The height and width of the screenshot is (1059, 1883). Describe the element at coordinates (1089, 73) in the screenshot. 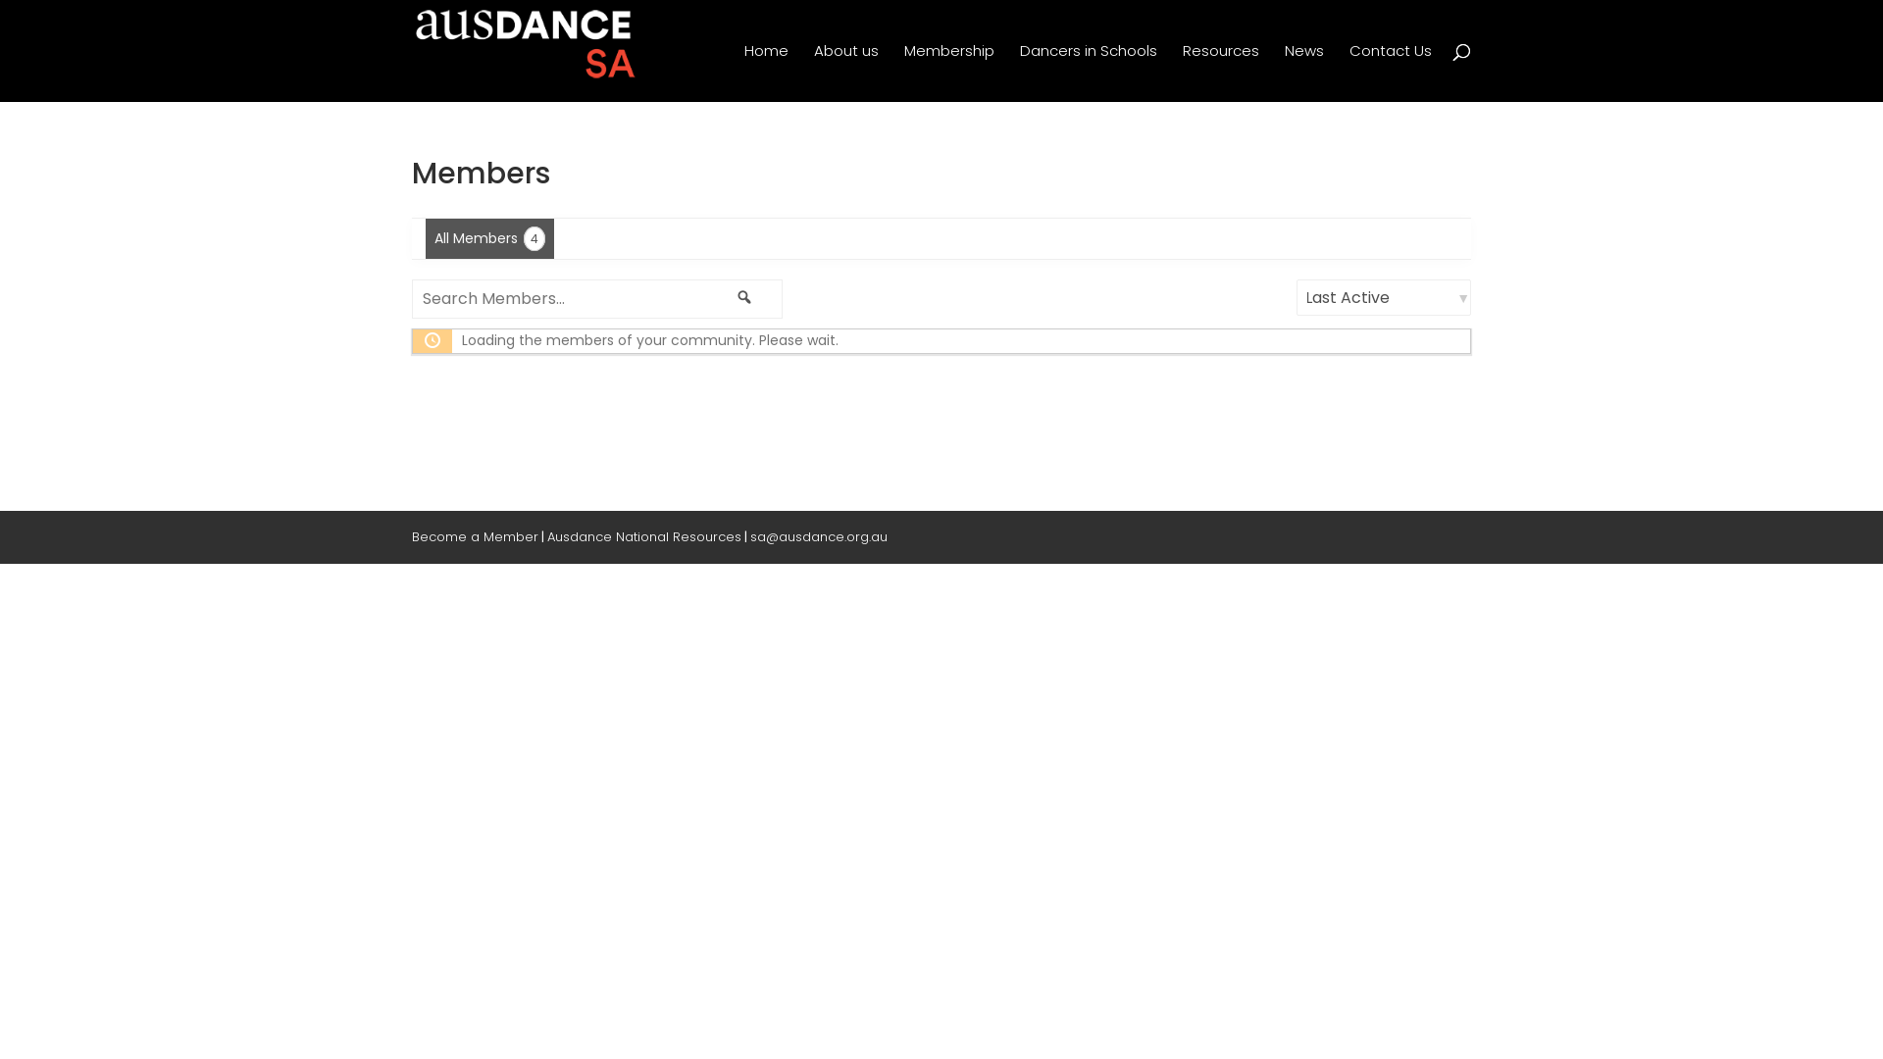

I see `Dancers in Schools` at that location.